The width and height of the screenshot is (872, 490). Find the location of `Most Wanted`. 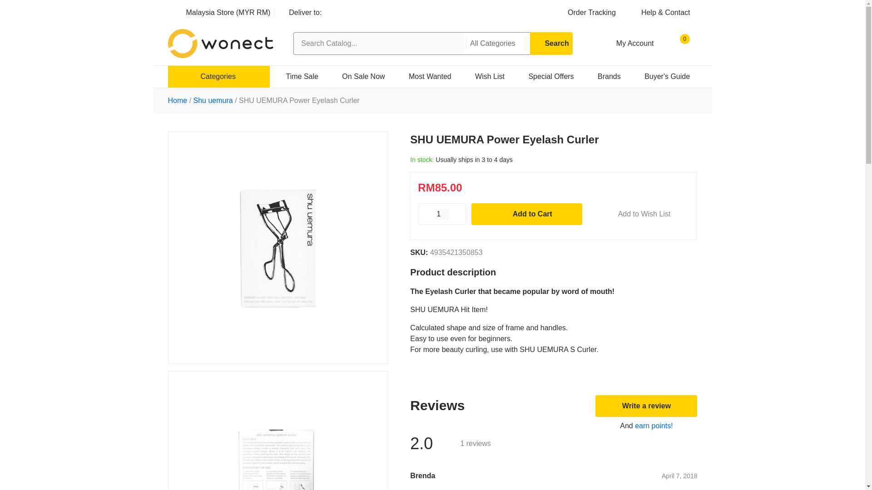

Most Wanted is located at coordinates (425, 76).